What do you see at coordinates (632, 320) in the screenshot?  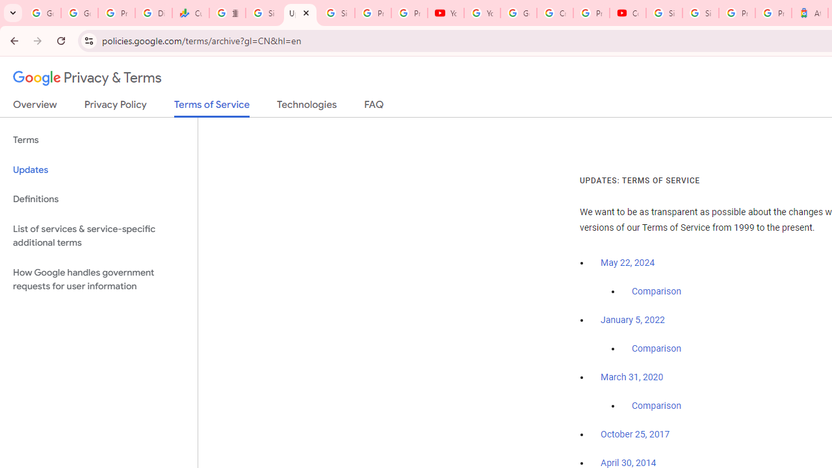 I see `January 5, 2022` at bounding box center [632, 320].